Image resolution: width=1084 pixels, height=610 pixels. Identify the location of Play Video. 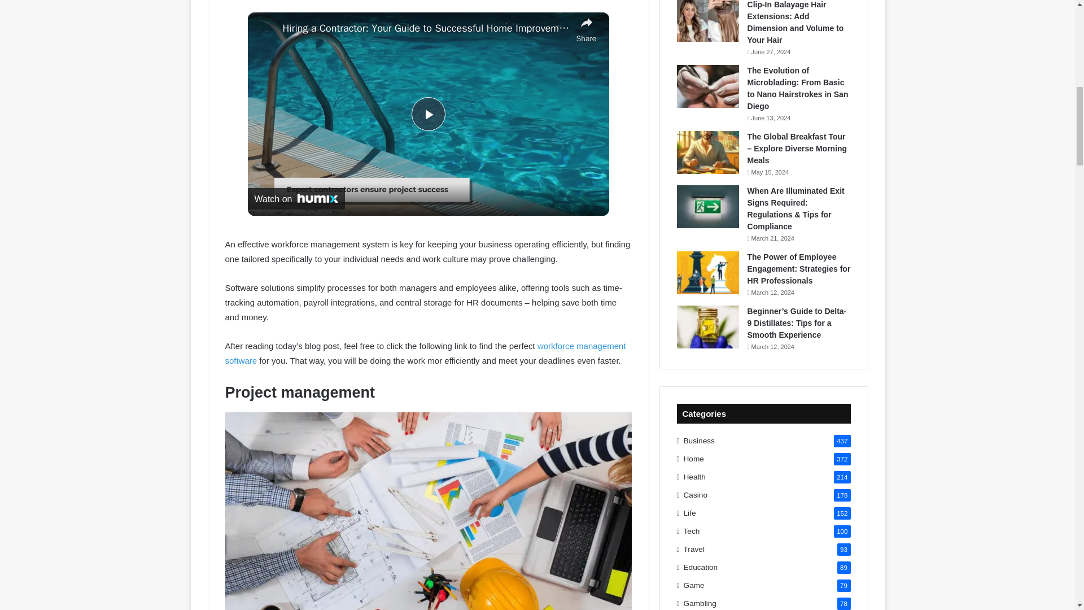
(427, 114).